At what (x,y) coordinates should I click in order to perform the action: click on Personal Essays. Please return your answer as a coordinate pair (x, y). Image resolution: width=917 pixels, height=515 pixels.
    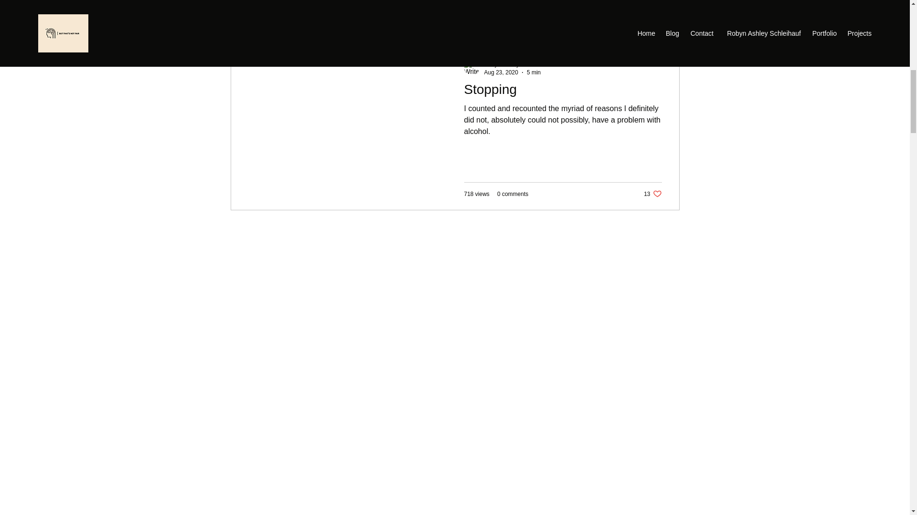
    Looking at the image, I should click on (516, 64).